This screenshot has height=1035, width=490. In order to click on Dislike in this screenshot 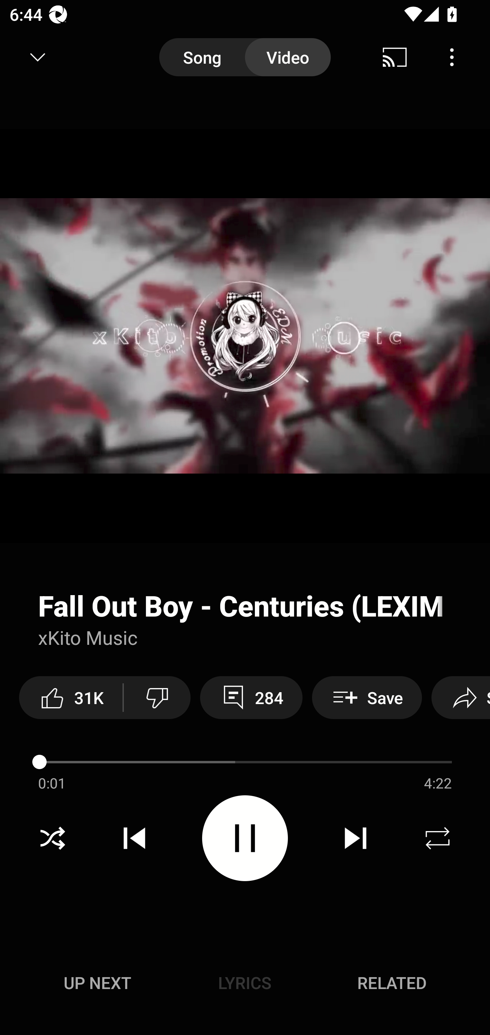, I will do `click(157, 697)`.